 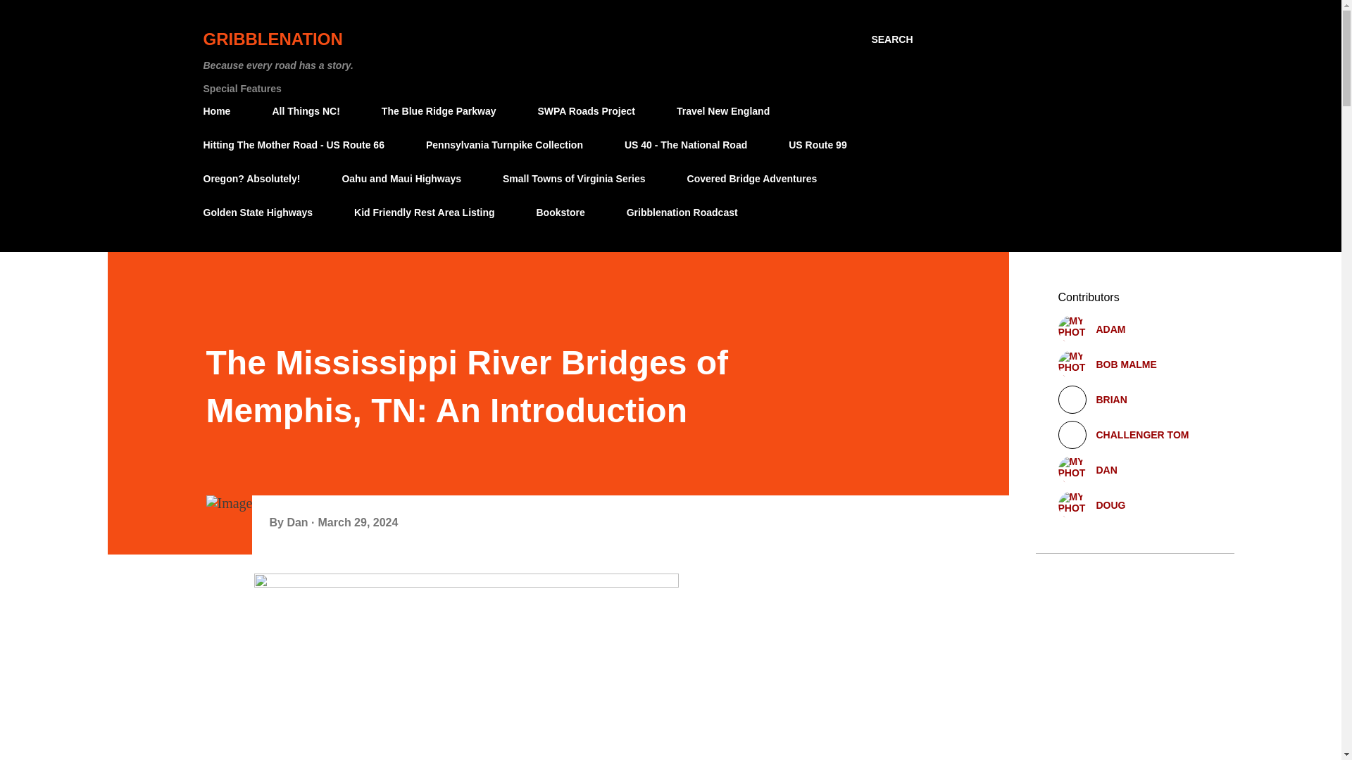 I want to click on Travel New England, so click(x=722, y=111).